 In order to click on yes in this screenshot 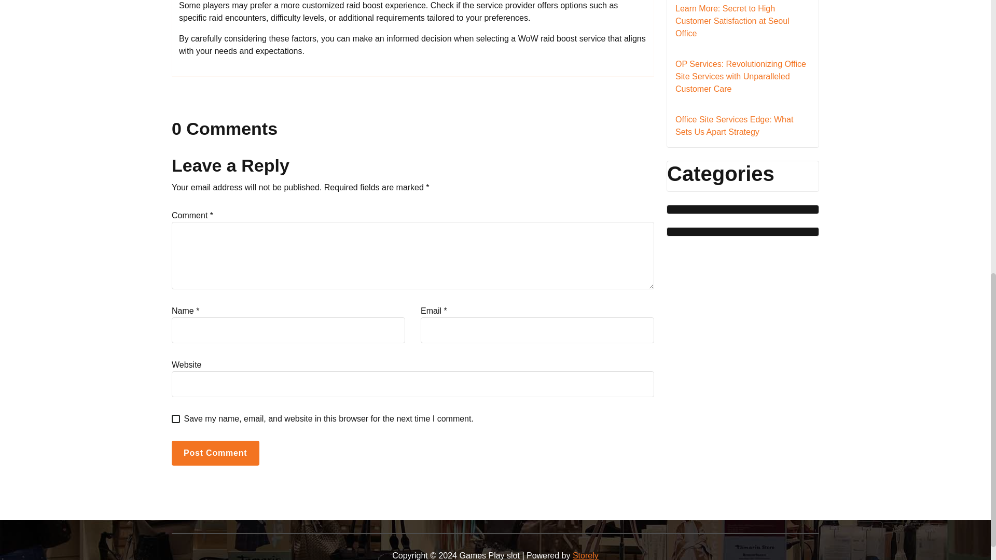, I will do `click(175, 419)`.